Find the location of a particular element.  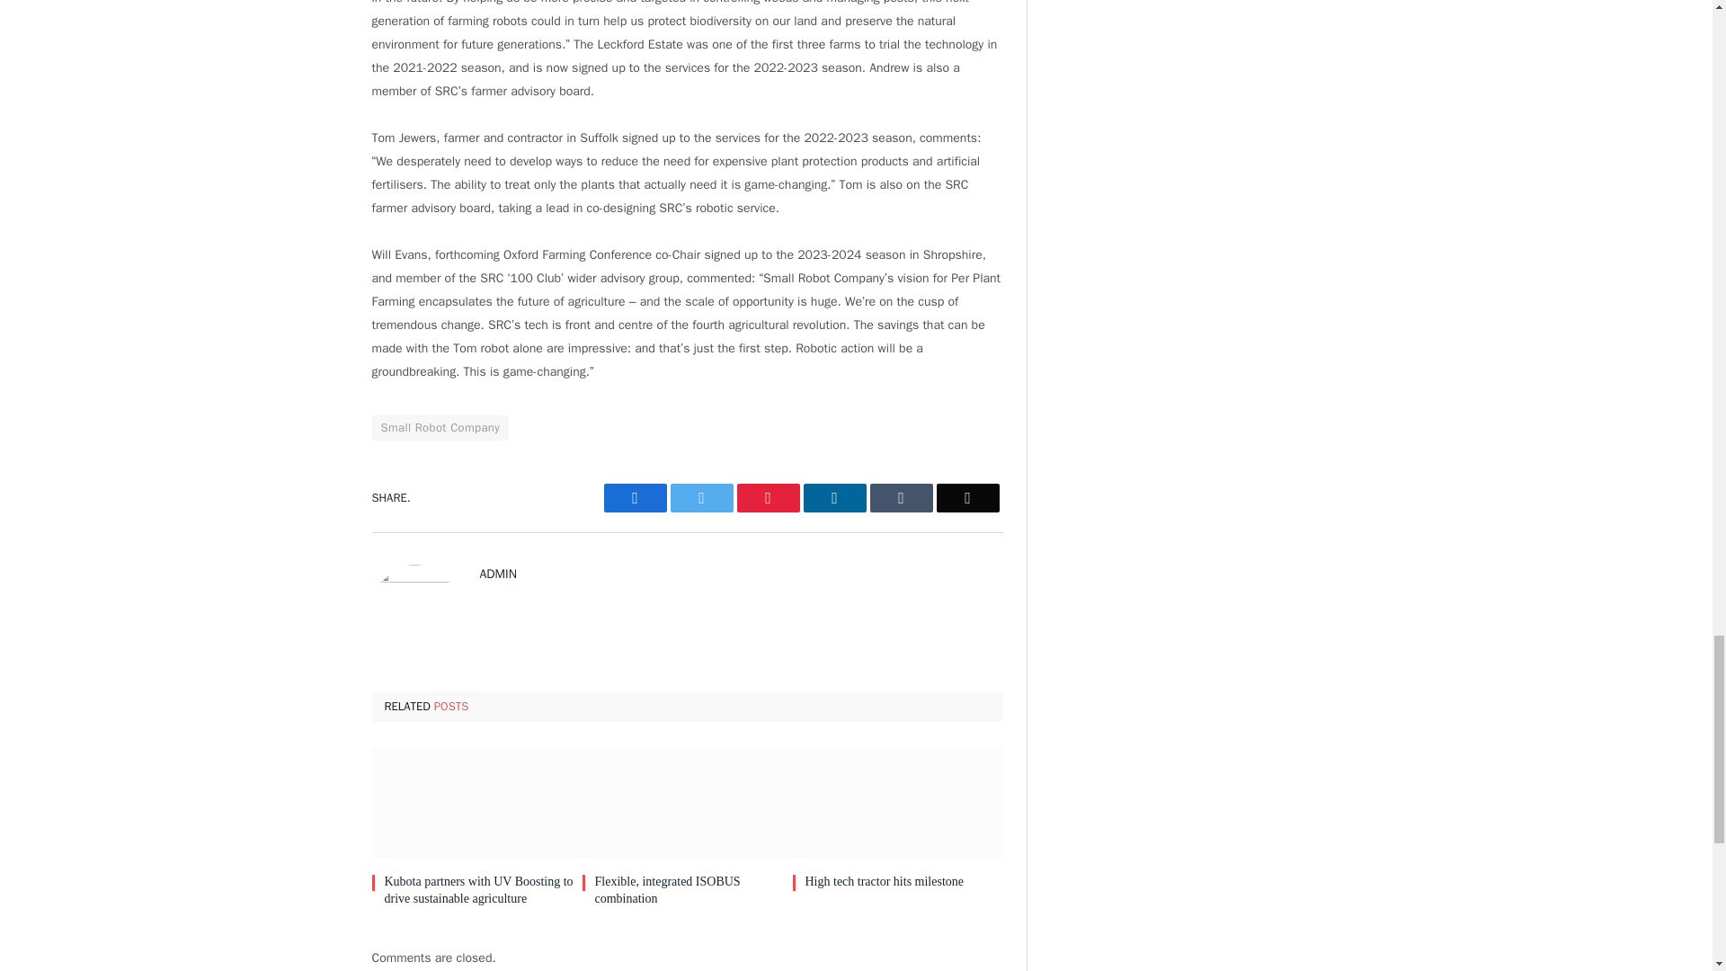

Share on LinkedIn is located at coordinates (834, 498).